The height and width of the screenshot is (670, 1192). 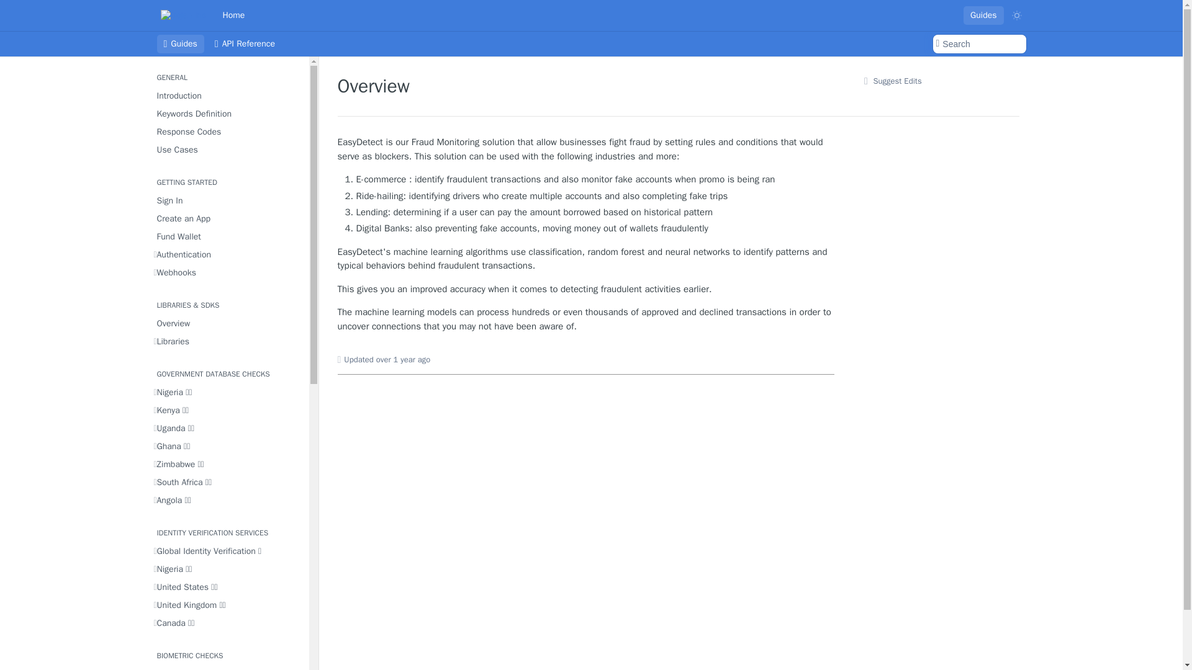 I want to click on Search, so click(x=978, y=44).